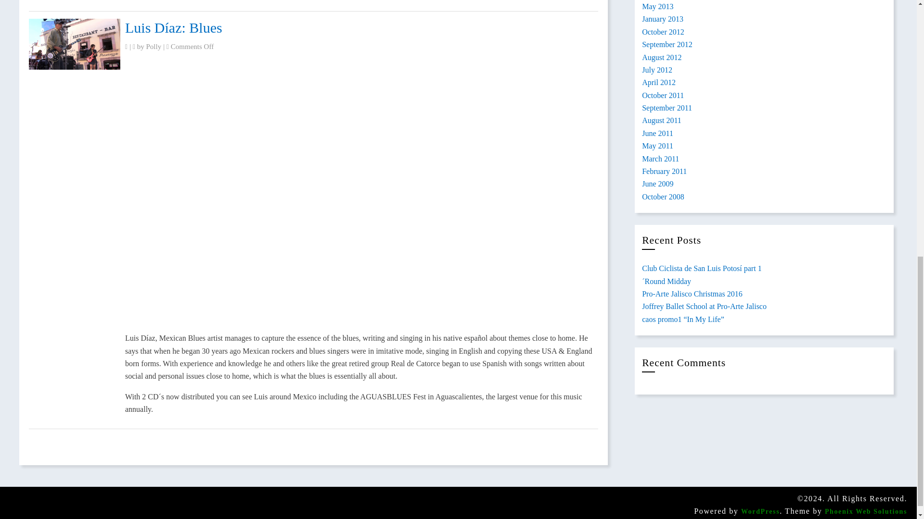  What do you see at coordinates (662, 58) in the screenshot?
I see `August 2012` at bounding box center [662, 58].